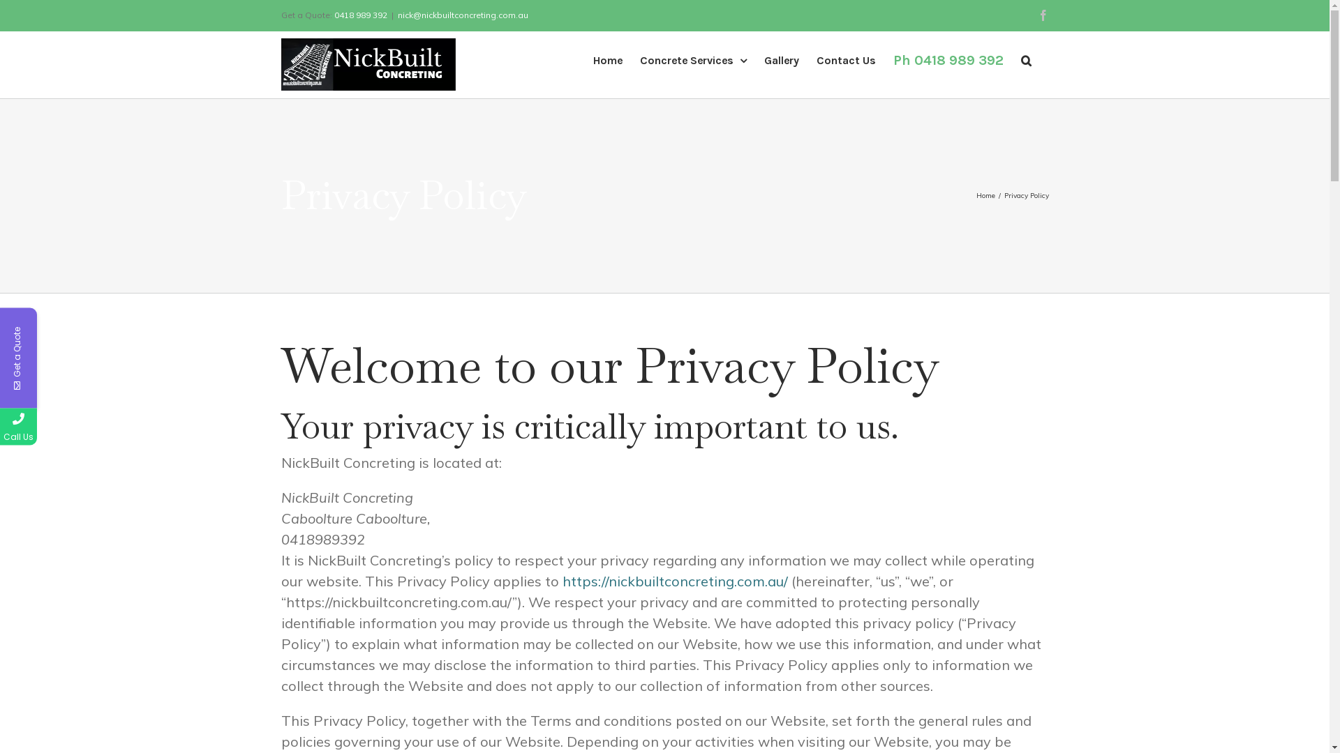 This screenshot has height=753, width=1340. What do you see at coordinates (985, 195) in the screenshot?
I see `Home` at bounding box center [985, 195].